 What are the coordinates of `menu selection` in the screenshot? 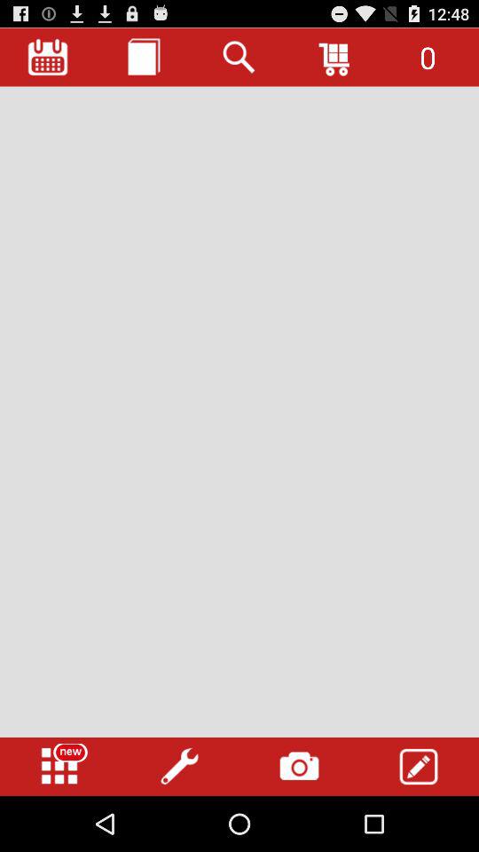 It's located at (59, 767).